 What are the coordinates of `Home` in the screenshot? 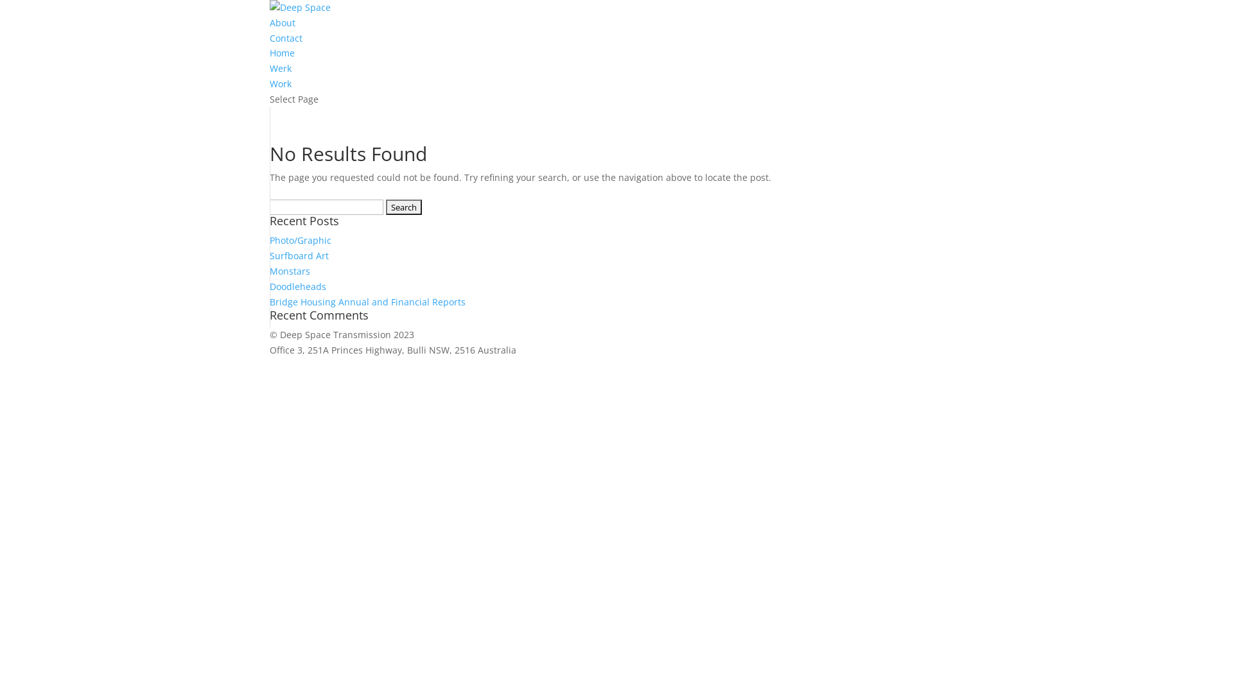 It's located at (283, 53).